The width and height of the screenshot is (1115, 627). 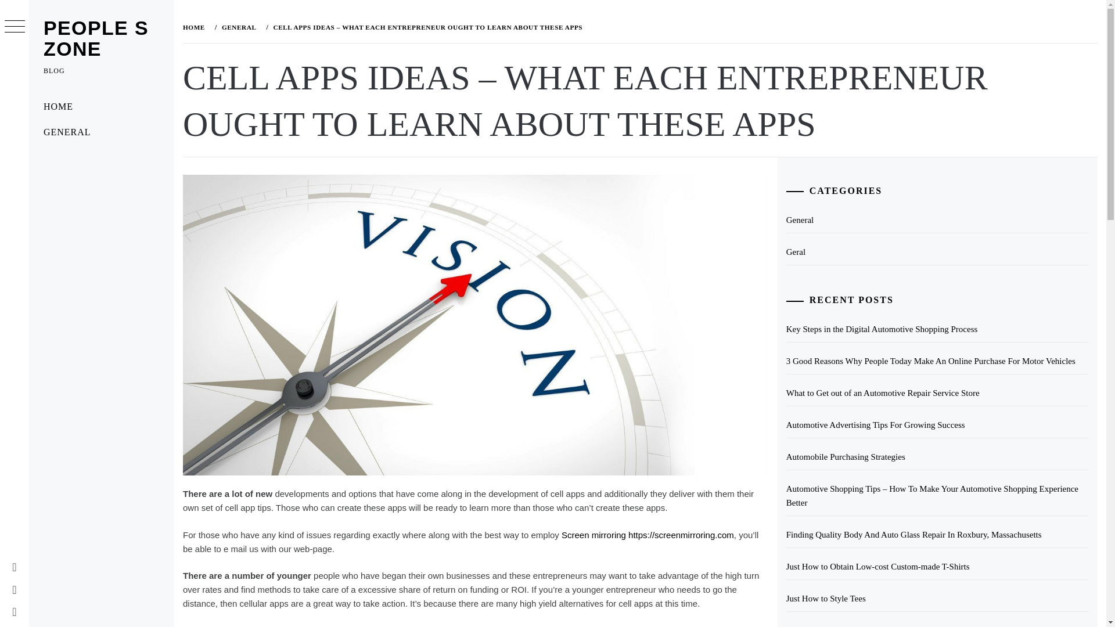 I want to click on Automotive Advertising Tips For Growing Success, so click(x=937, y=425).